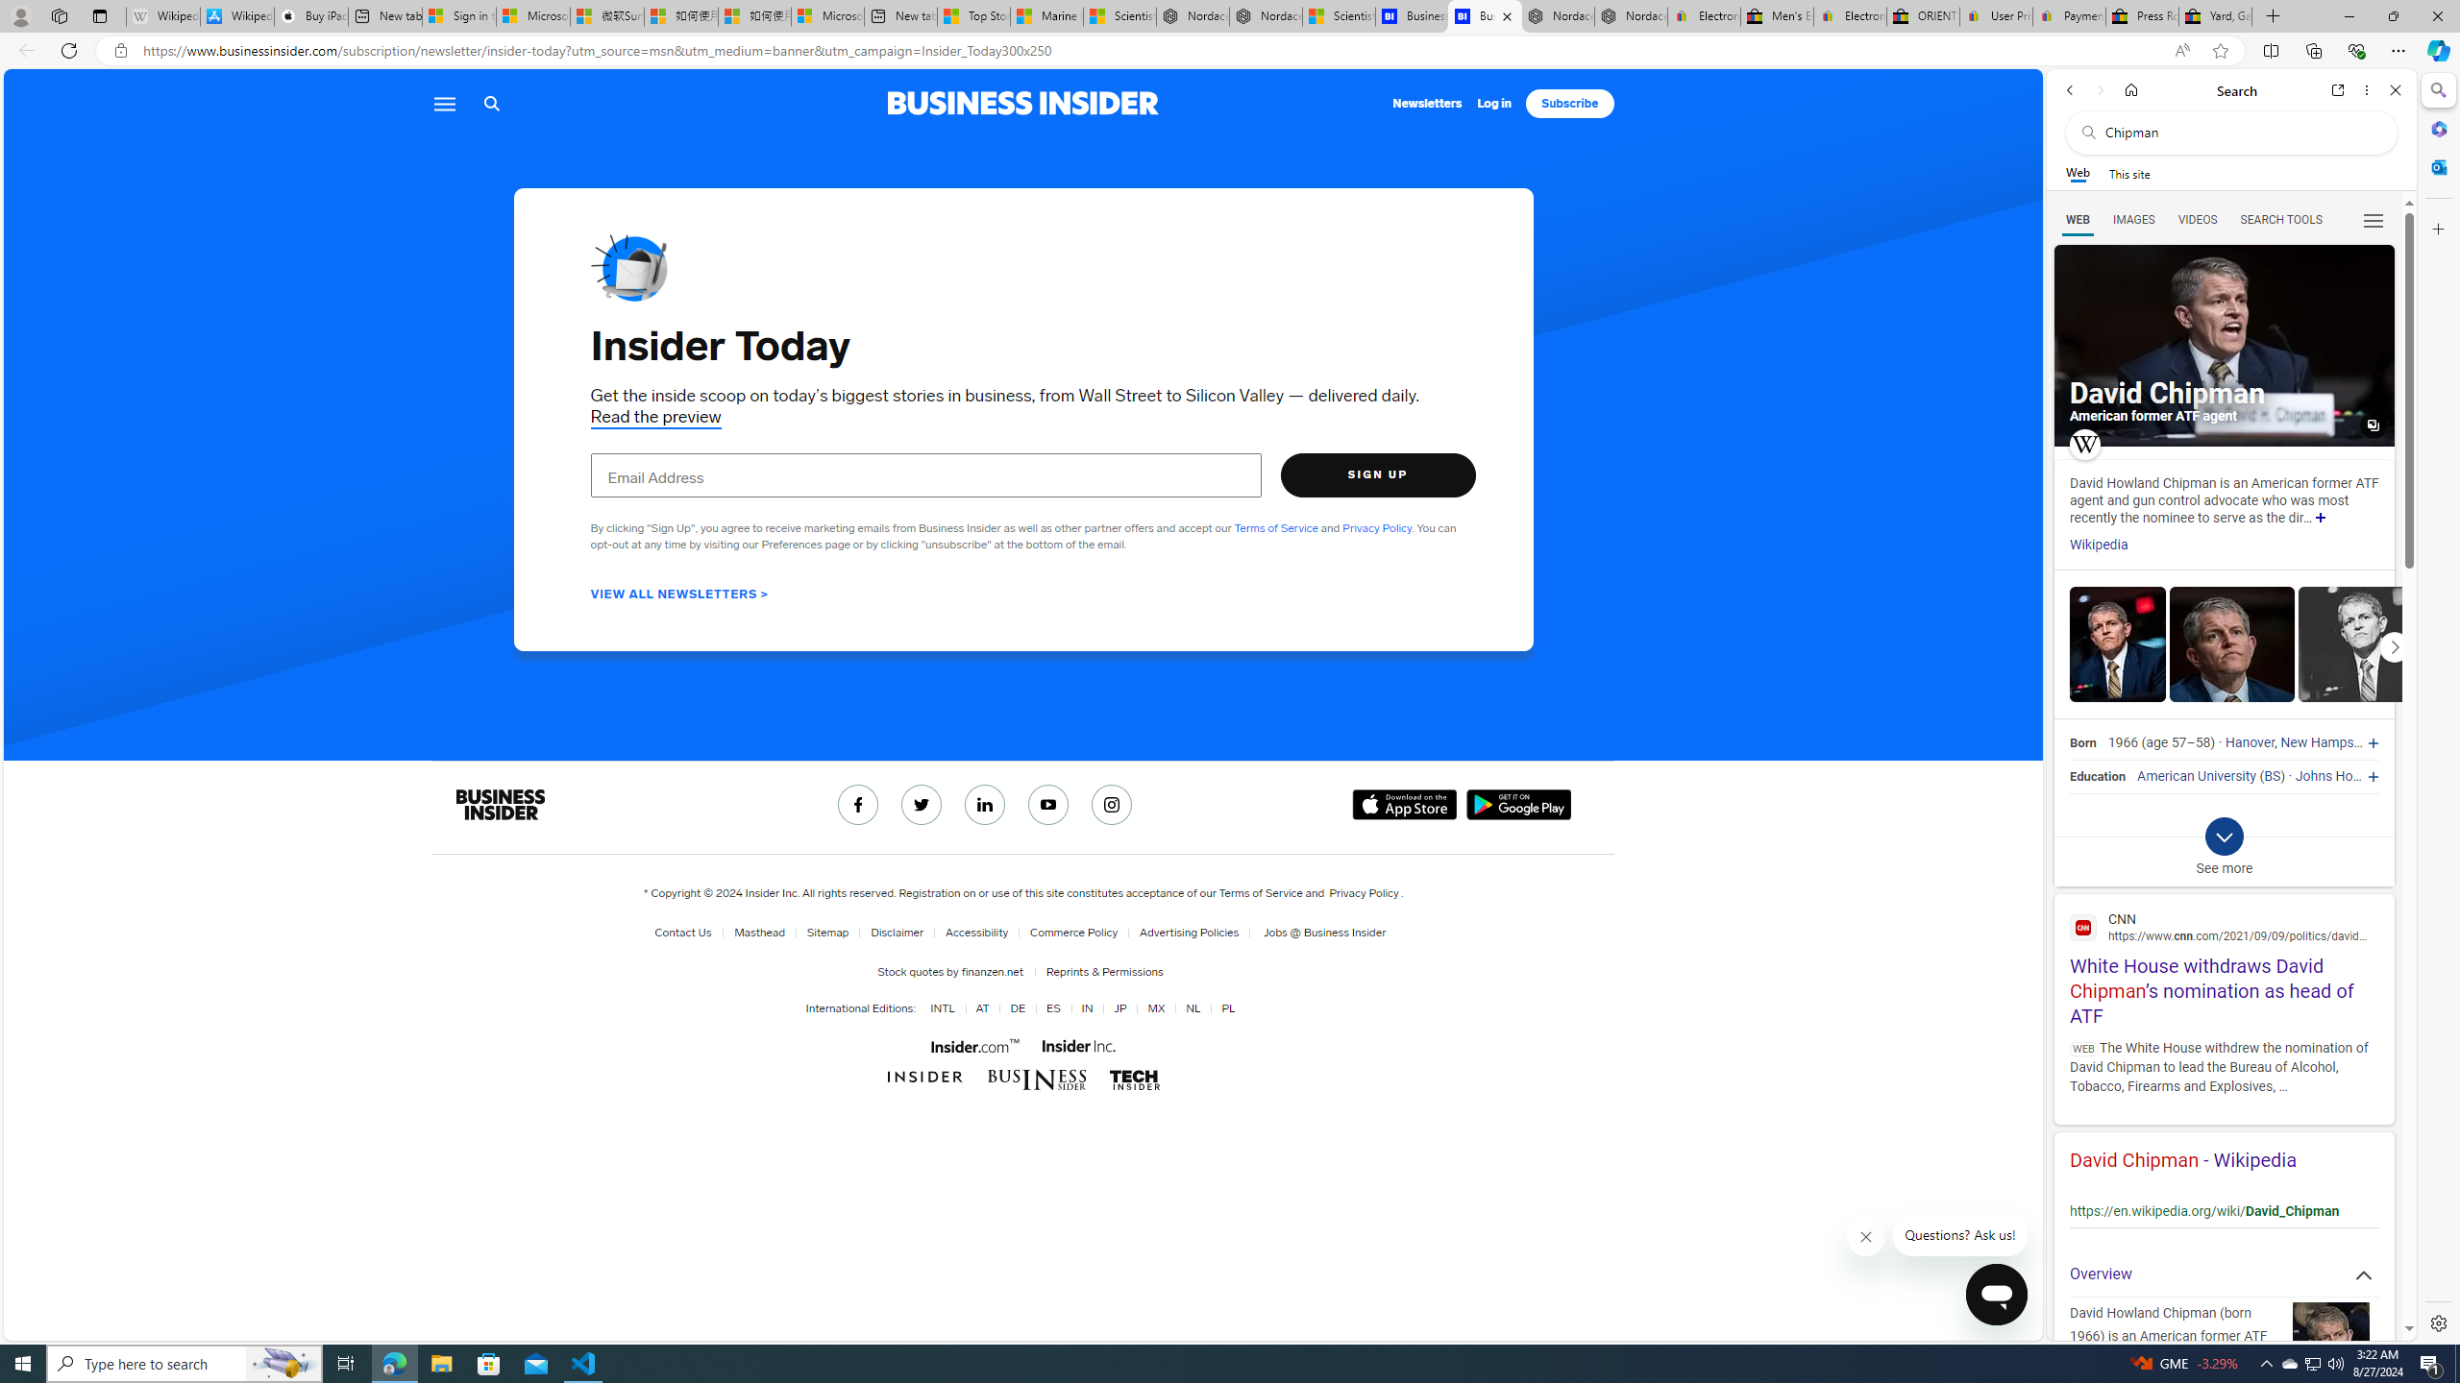 This screenshot has width=2460, height=1383. What do you see at coordinates (1074, 933) in the screenshot?
I see `Commerce Policy` at bounding box center [1074, 933].